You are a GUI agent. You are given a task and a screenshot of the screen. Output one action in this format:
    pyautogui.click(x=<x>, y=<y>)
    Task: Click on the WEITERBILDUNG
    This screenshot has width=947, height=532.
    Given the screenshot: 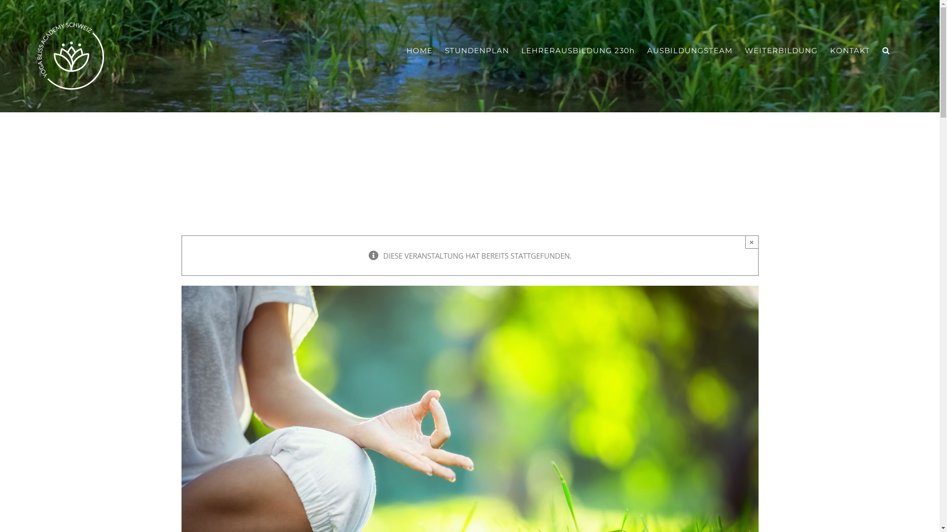 What is the action you would take?
    pyautogui.click(x=781, y=50)
    